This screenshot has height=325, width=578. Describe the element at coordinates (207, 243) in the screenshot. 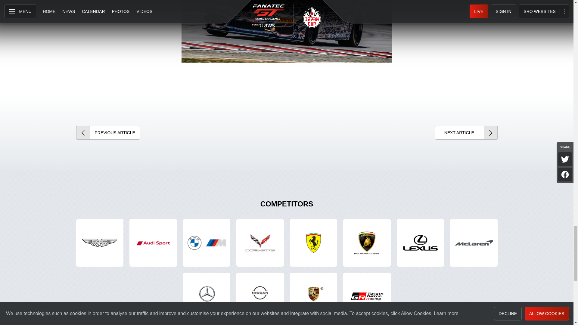

I see `BMW` at that location.